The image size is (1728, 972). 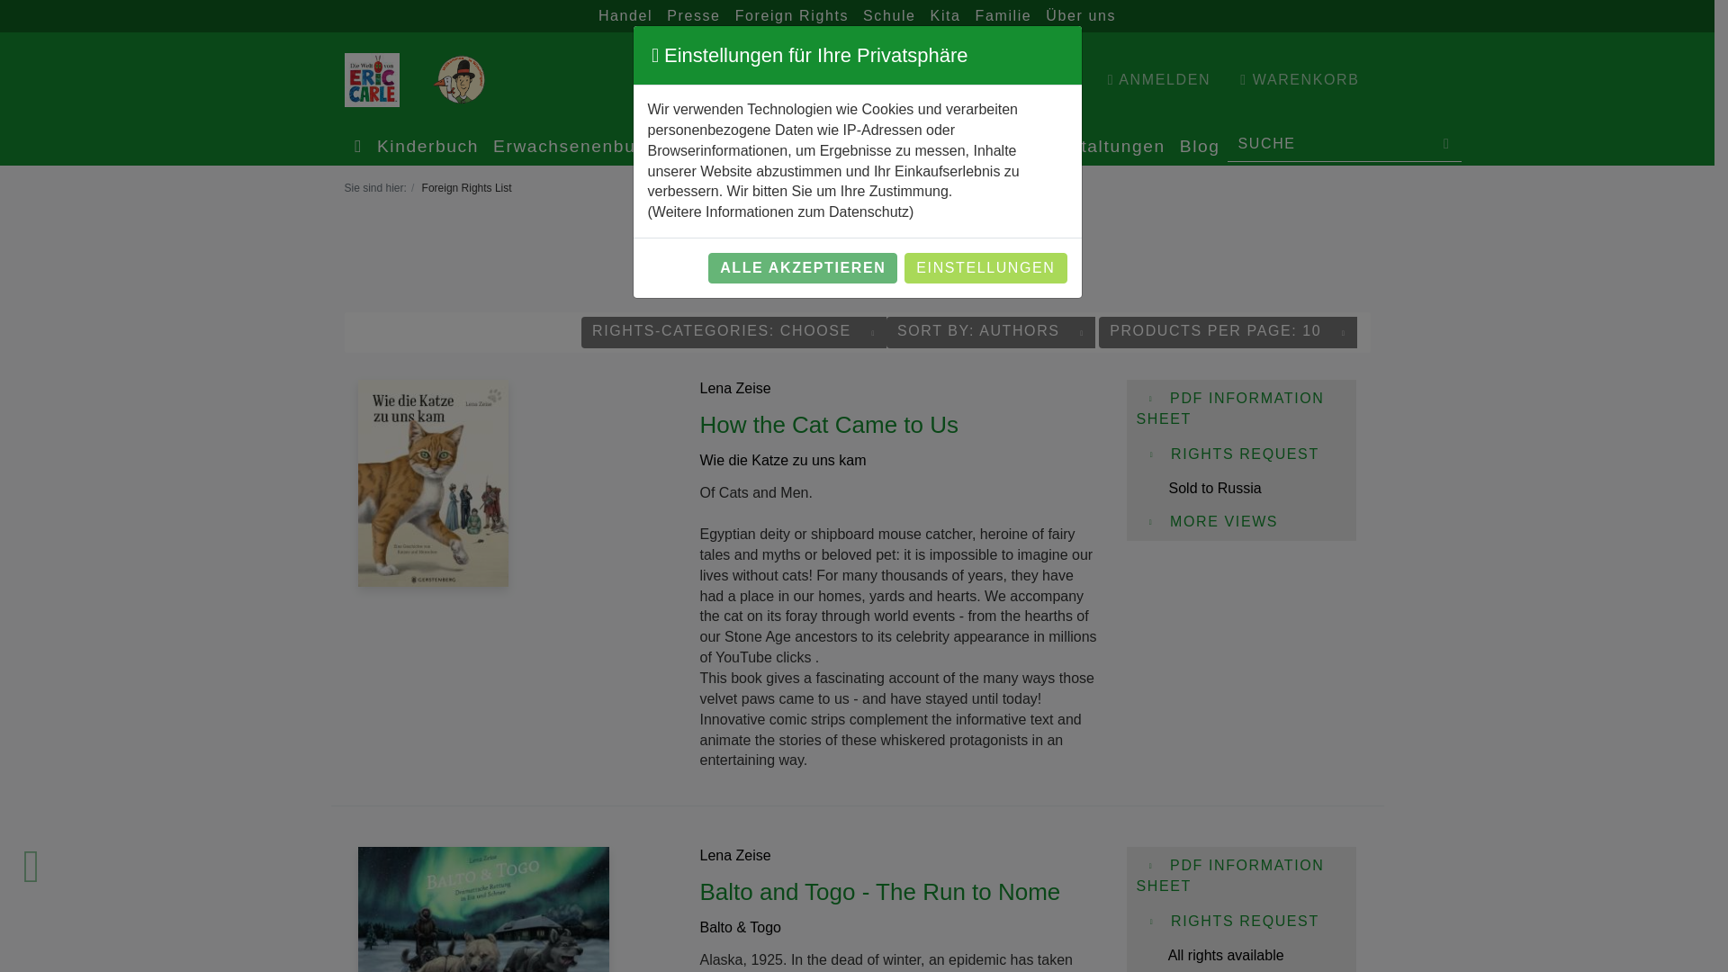 I want to click on Schule, so click(x=889, y=16).